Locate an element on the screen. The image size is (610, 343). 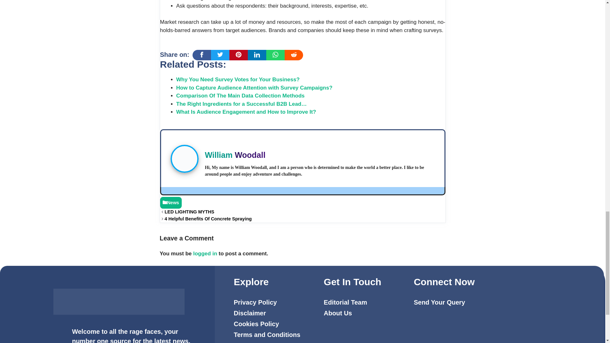
Why You Need Survey Votes for Your Business? is located at coordinates (238, 79).